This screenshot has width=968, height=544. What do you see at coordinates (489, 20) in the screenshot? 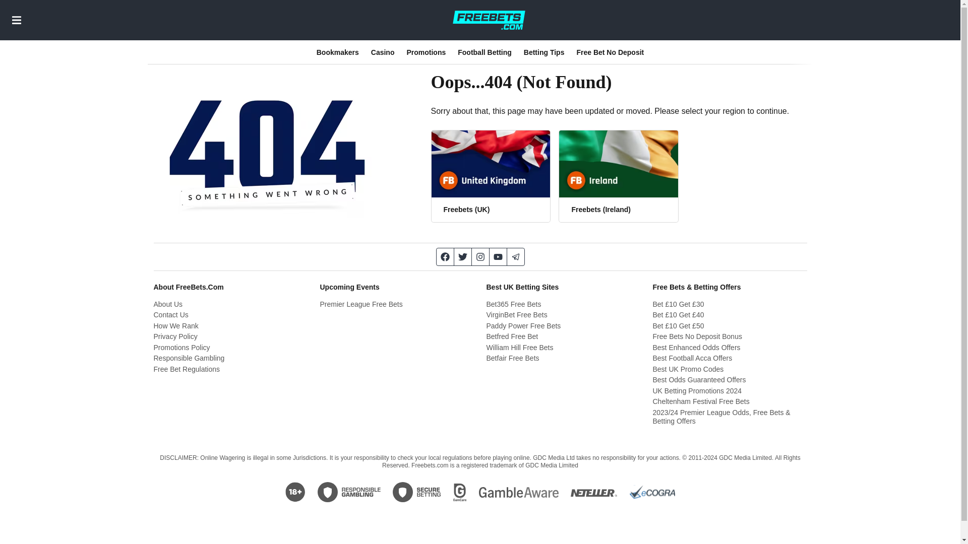
I see `FreeBets Logo` at bounding box center [489, 20].